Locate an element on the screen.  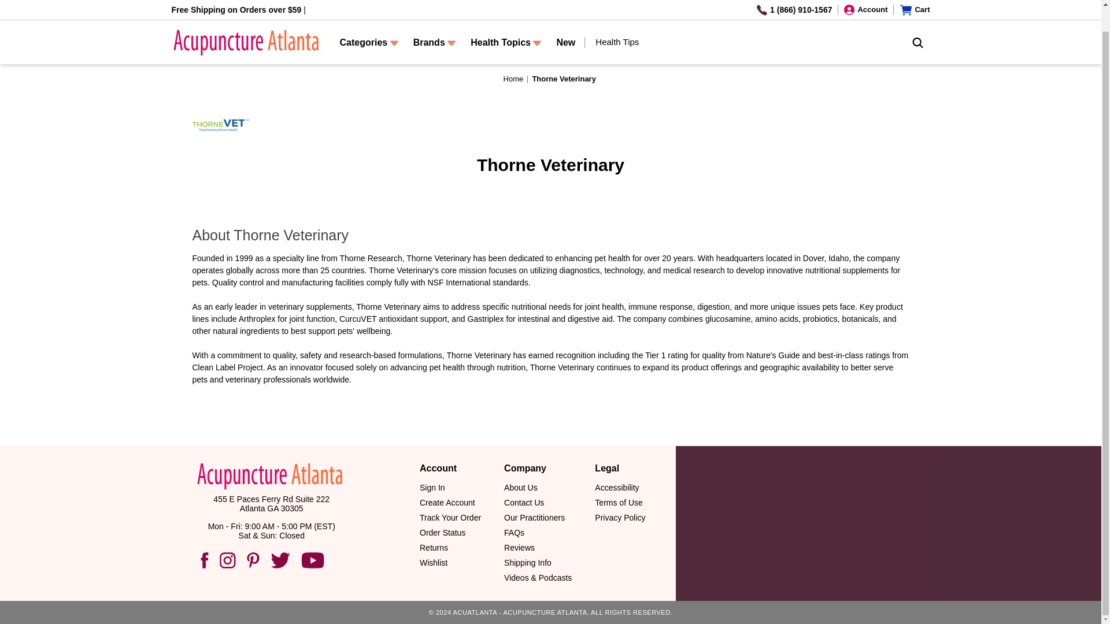
Acupuncture Atlanta is located at coordinates (244, 17).